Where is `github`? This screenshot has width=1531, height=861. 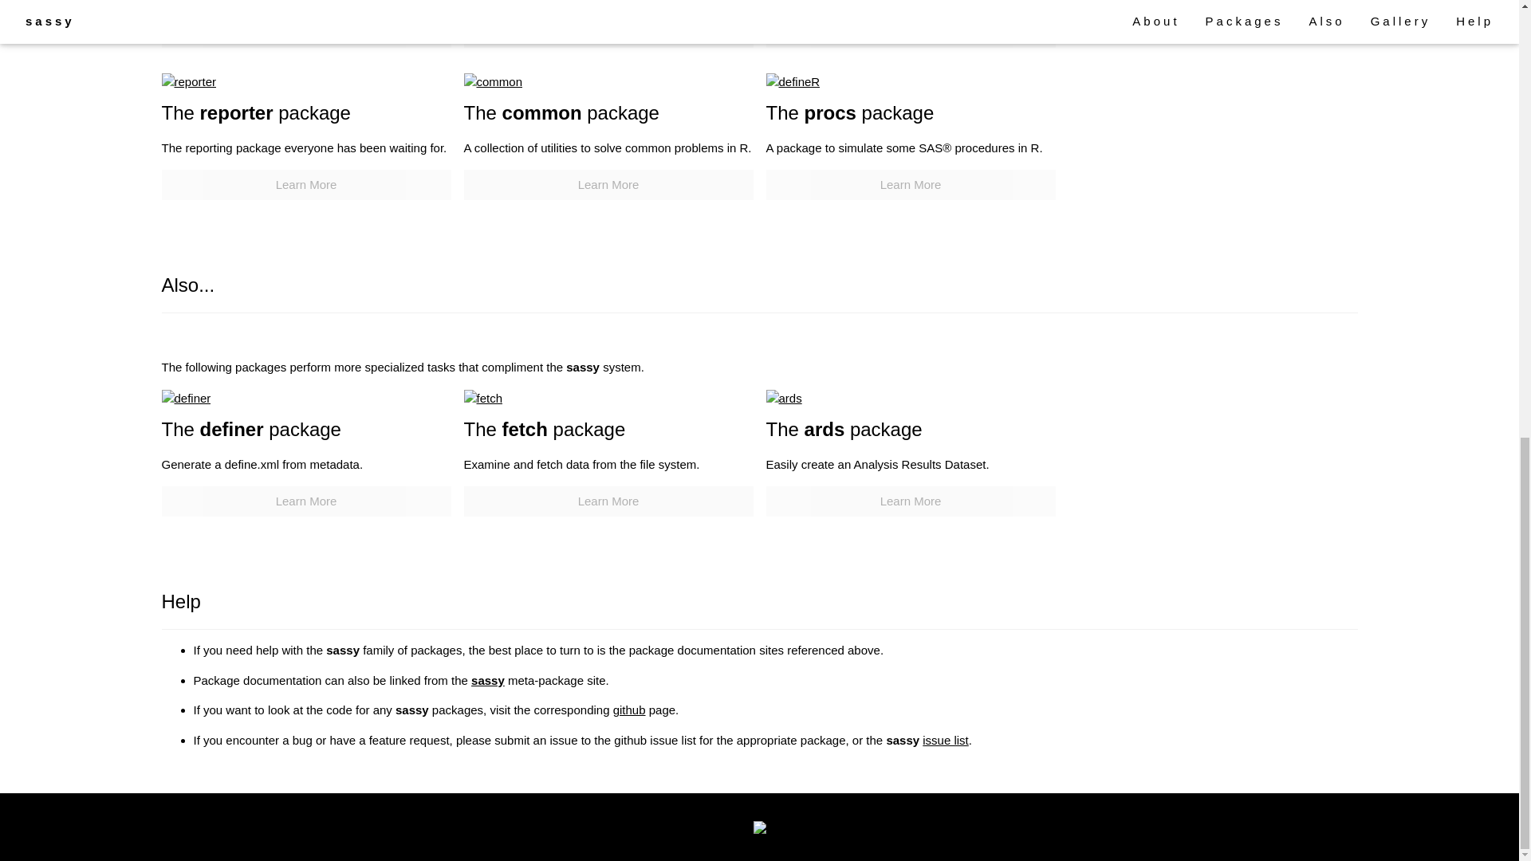
github is located at coordinates (630, 710).